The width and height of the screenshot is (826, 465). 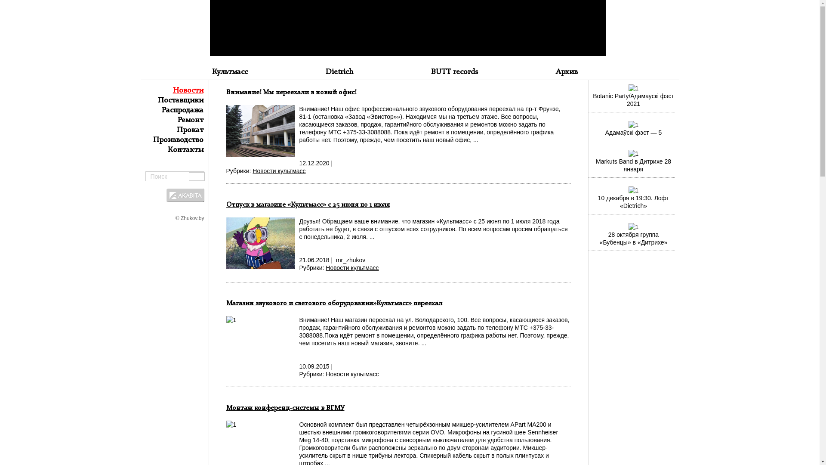 I want to click on BUTT records, so click(x=454, y=72).